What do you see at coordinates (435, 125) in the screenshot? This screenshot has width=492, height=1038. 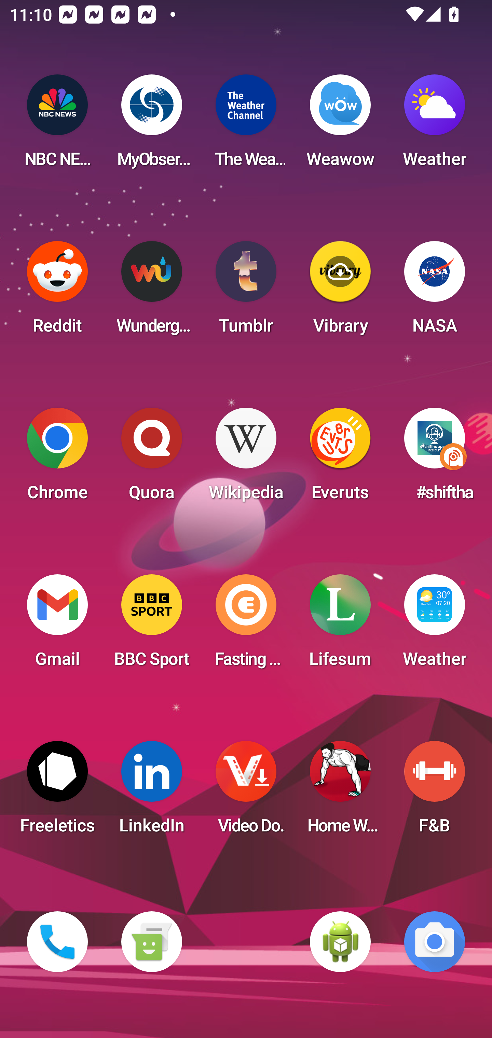 I see `Weather` at bounding box center [435, 125].